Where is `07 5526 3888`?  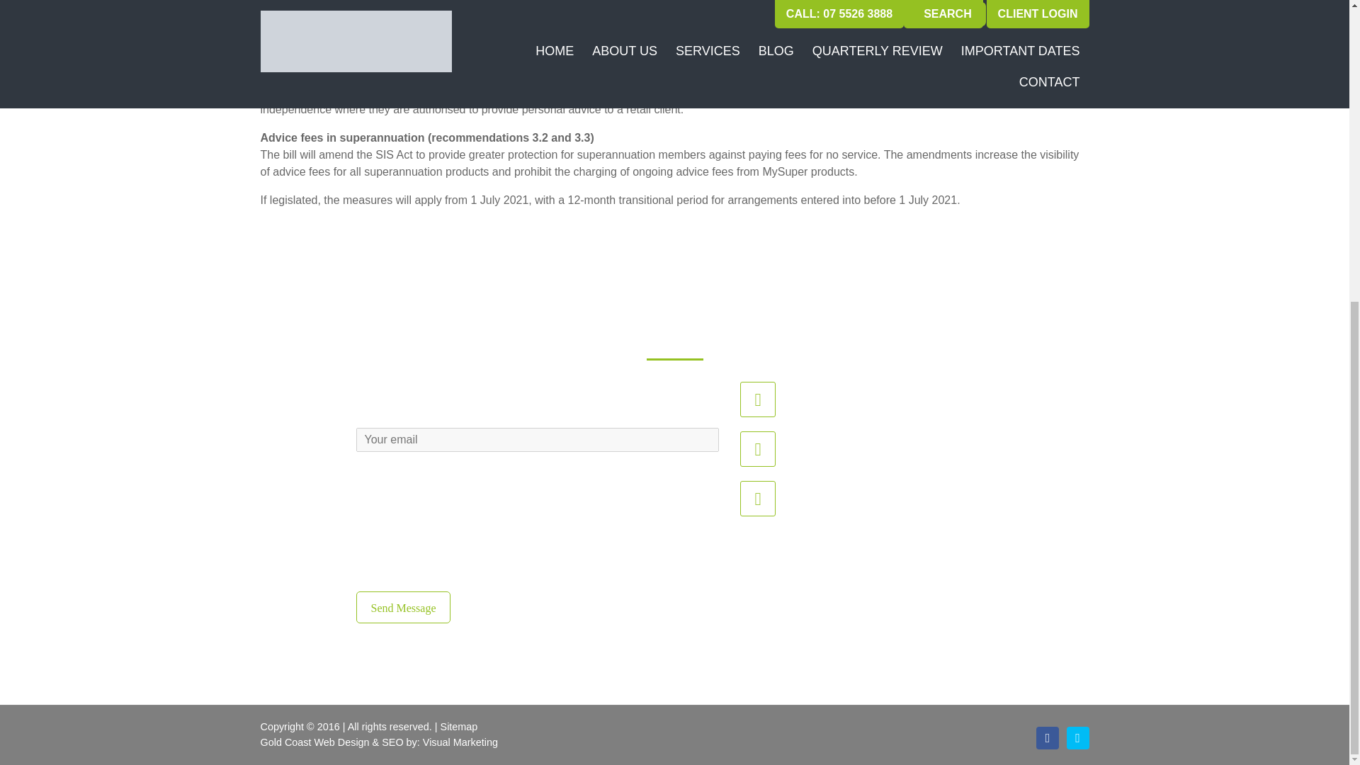
07 5526 3888 is located at coordinates (819, 497).